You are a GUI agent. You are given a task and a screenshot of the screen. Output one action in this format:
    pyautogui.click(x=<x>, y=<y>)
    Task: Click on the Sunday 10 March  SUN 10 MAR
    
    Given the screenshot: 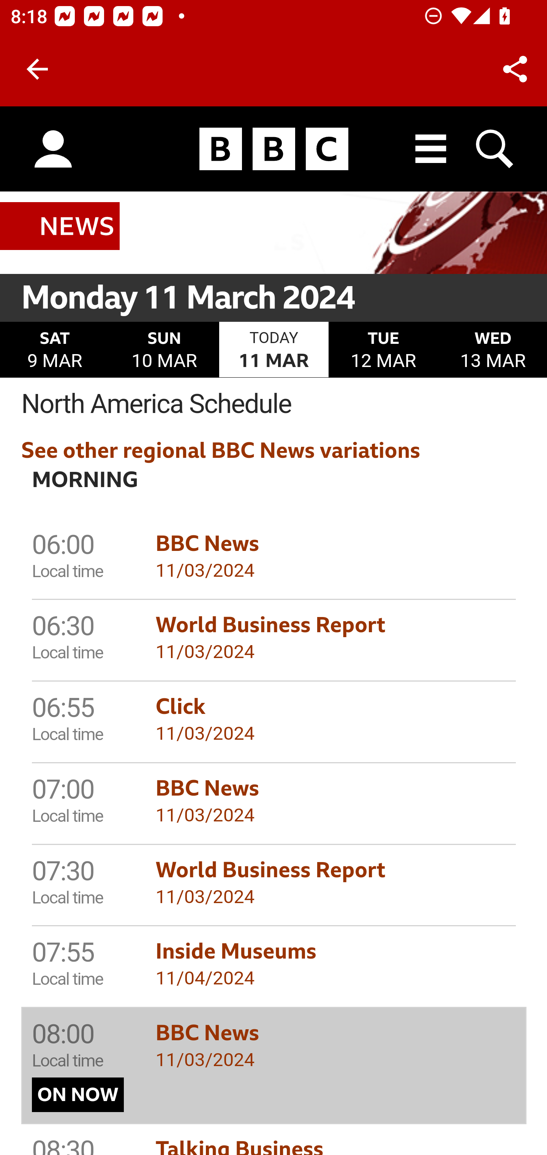 What is the action you would take?
    pyautogui.click(x=164, y=350)
    